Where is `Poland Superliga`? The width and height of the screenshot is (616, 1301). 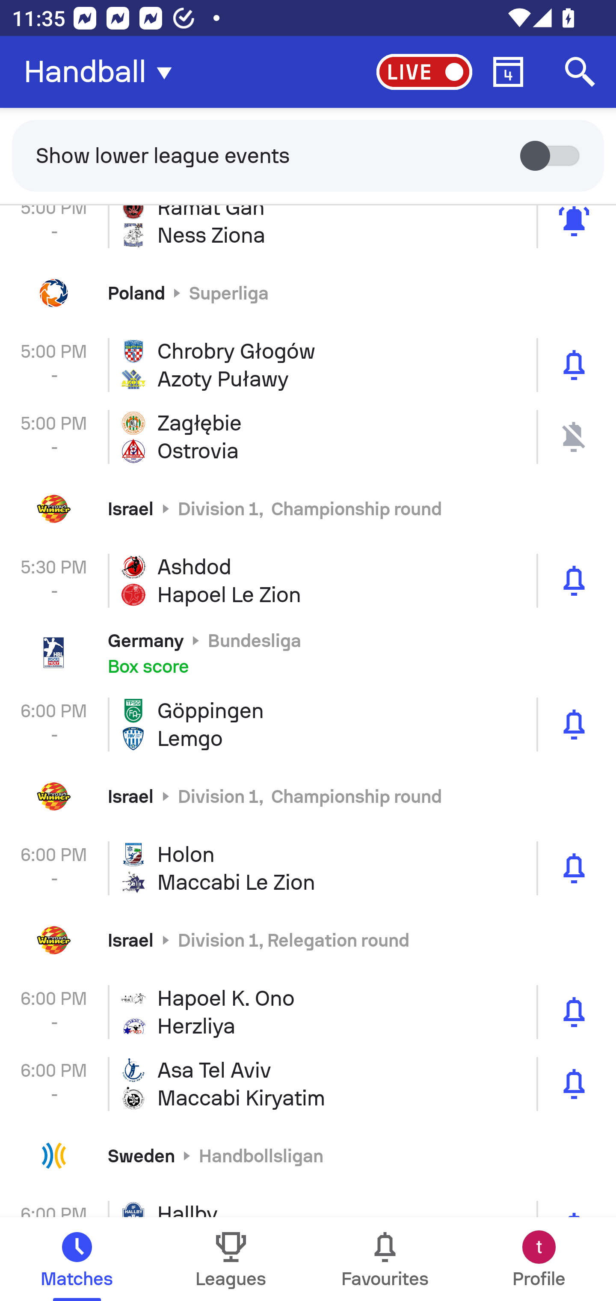 Poland Superliga is located at coordinates (308, 293).